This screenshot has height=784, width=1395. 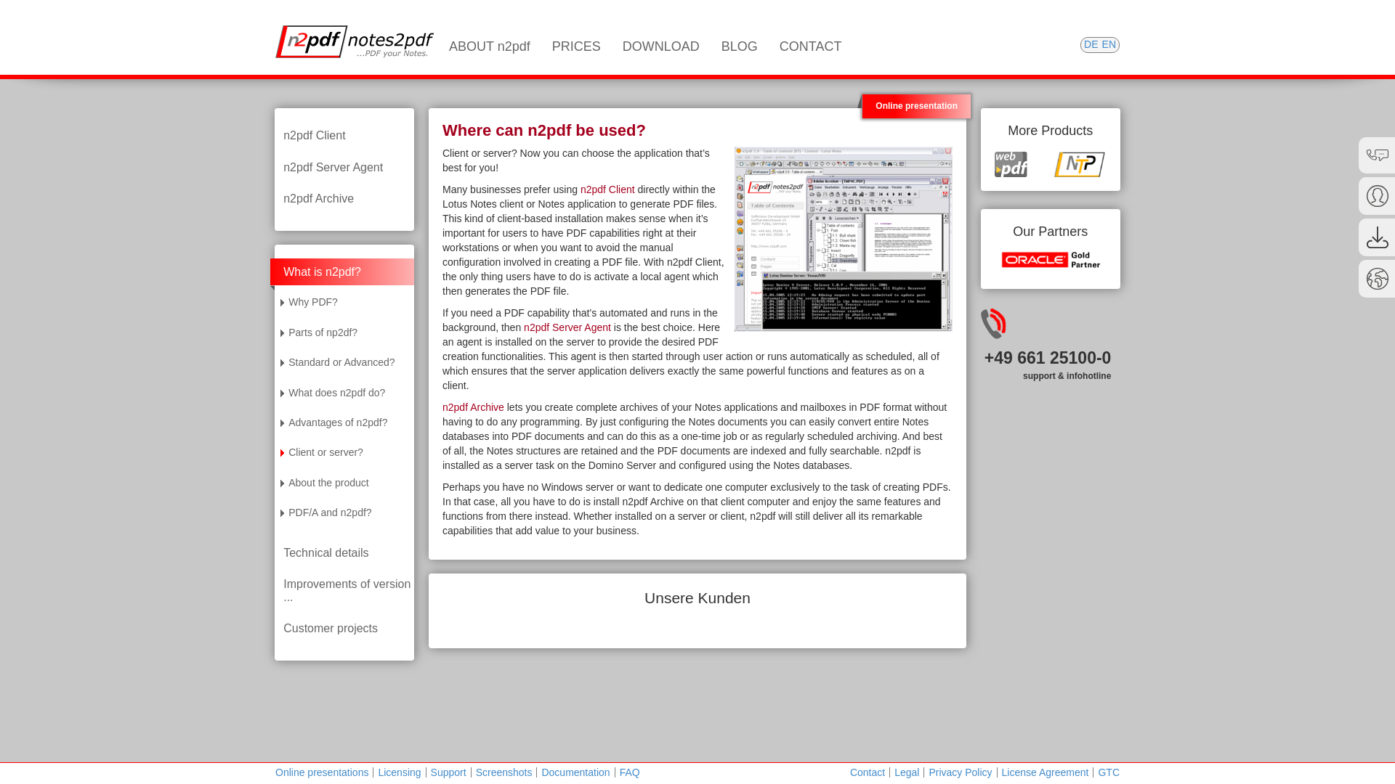 What do you see at coordinates (1010, 163) in the screenshot?
I see `Jump to webPDF` at bounding box center [1010, 163].